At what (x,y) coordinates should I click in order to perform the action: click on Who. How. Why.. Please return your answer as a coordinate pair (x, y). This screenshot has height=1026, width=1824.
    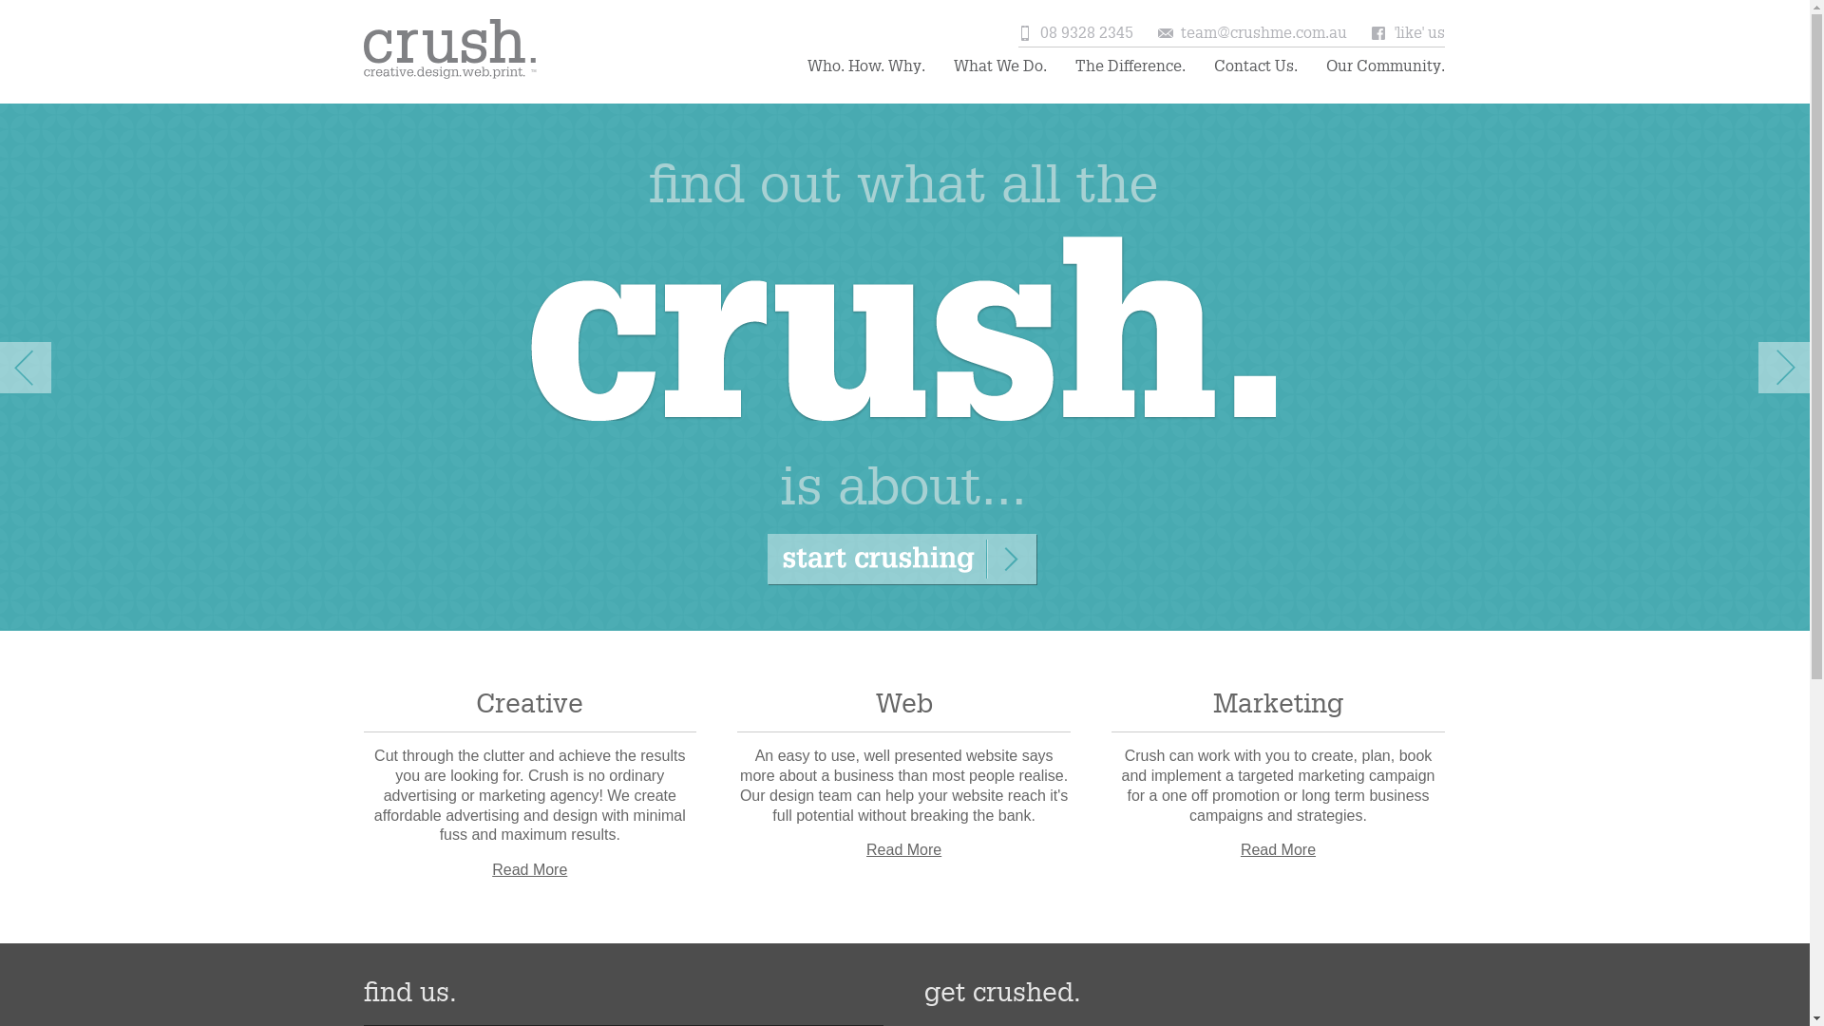
    Looking at the image, I should click on (866, 66).